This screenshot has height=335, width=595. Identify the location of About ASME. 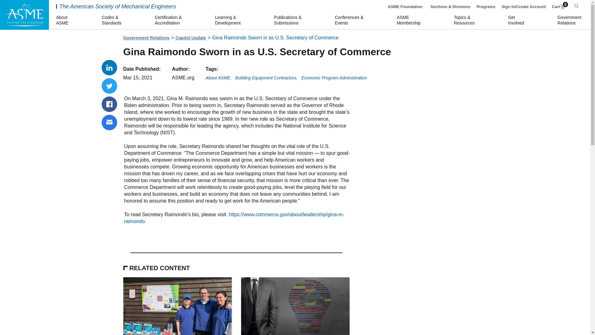
(218, 78).